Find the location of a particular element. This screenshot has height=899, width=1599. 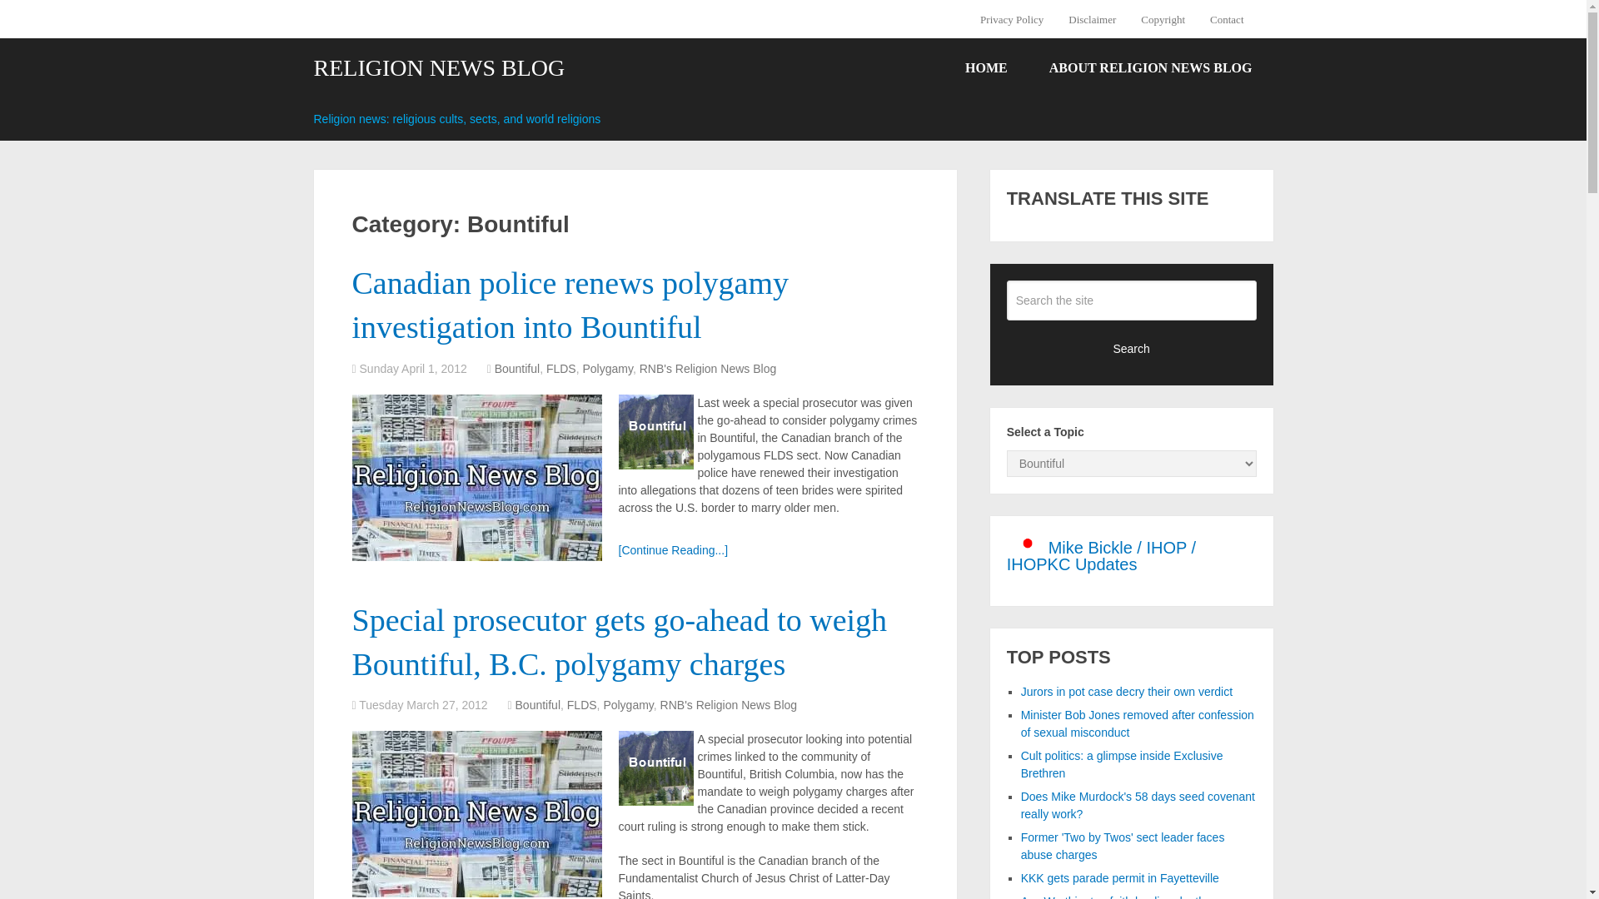

View all posts in RNB's Religion News Blog is located at coordinates (708, 369).